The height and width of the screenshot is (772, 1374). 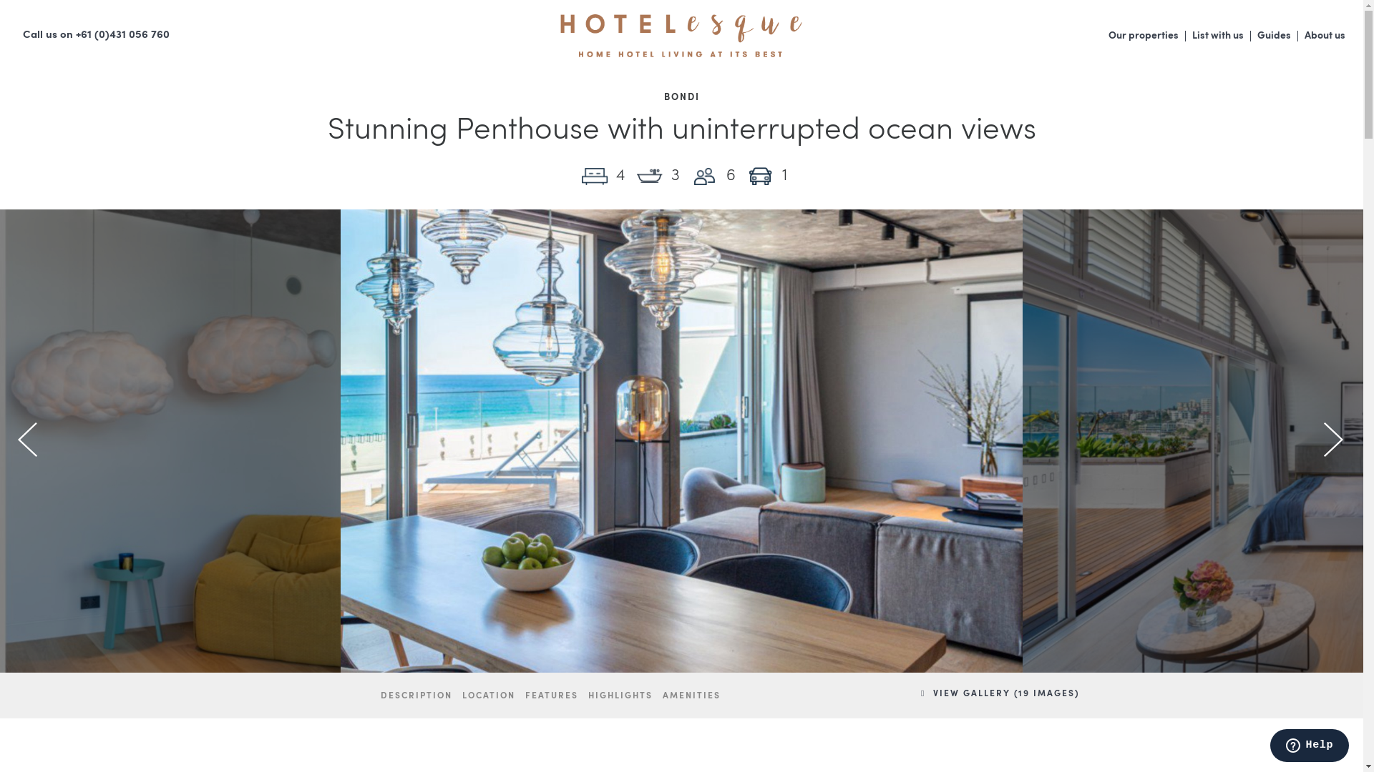 What do you see at coordinates (691, 696) in the screenshot?
I see `AMENITIES` at bounding box center [691, 696].